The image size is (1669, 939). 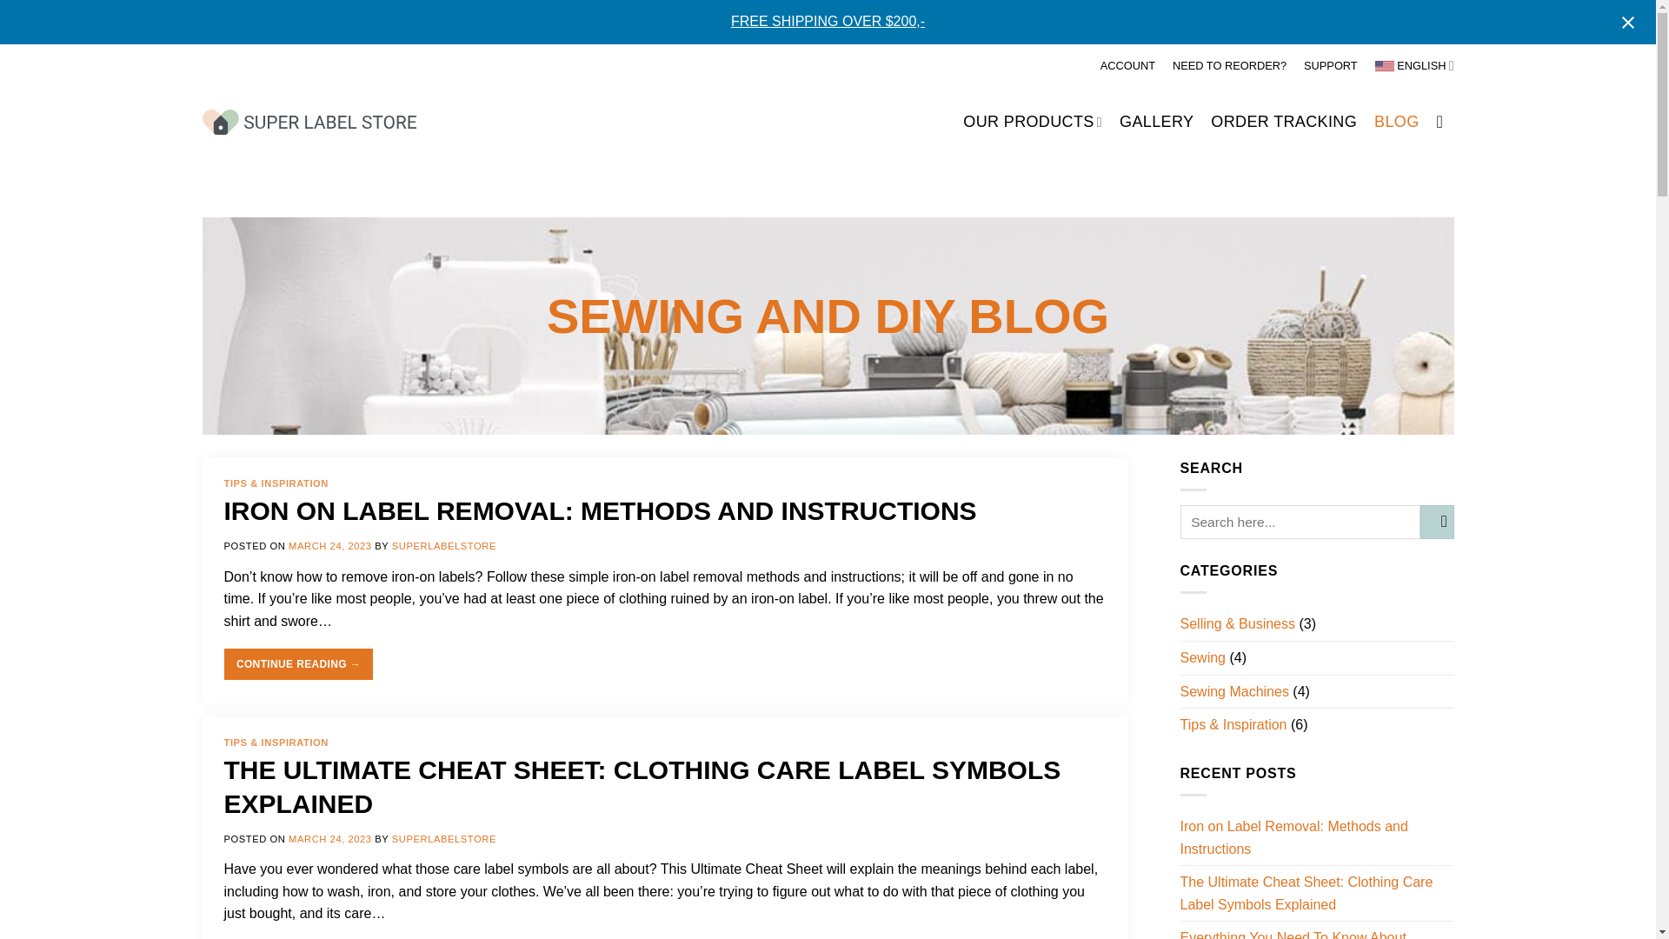 What do you see at coordinates (1229, 65) in the screenshot?
I see `NEED TO REORDER?` at bounding box center [1229, 65].